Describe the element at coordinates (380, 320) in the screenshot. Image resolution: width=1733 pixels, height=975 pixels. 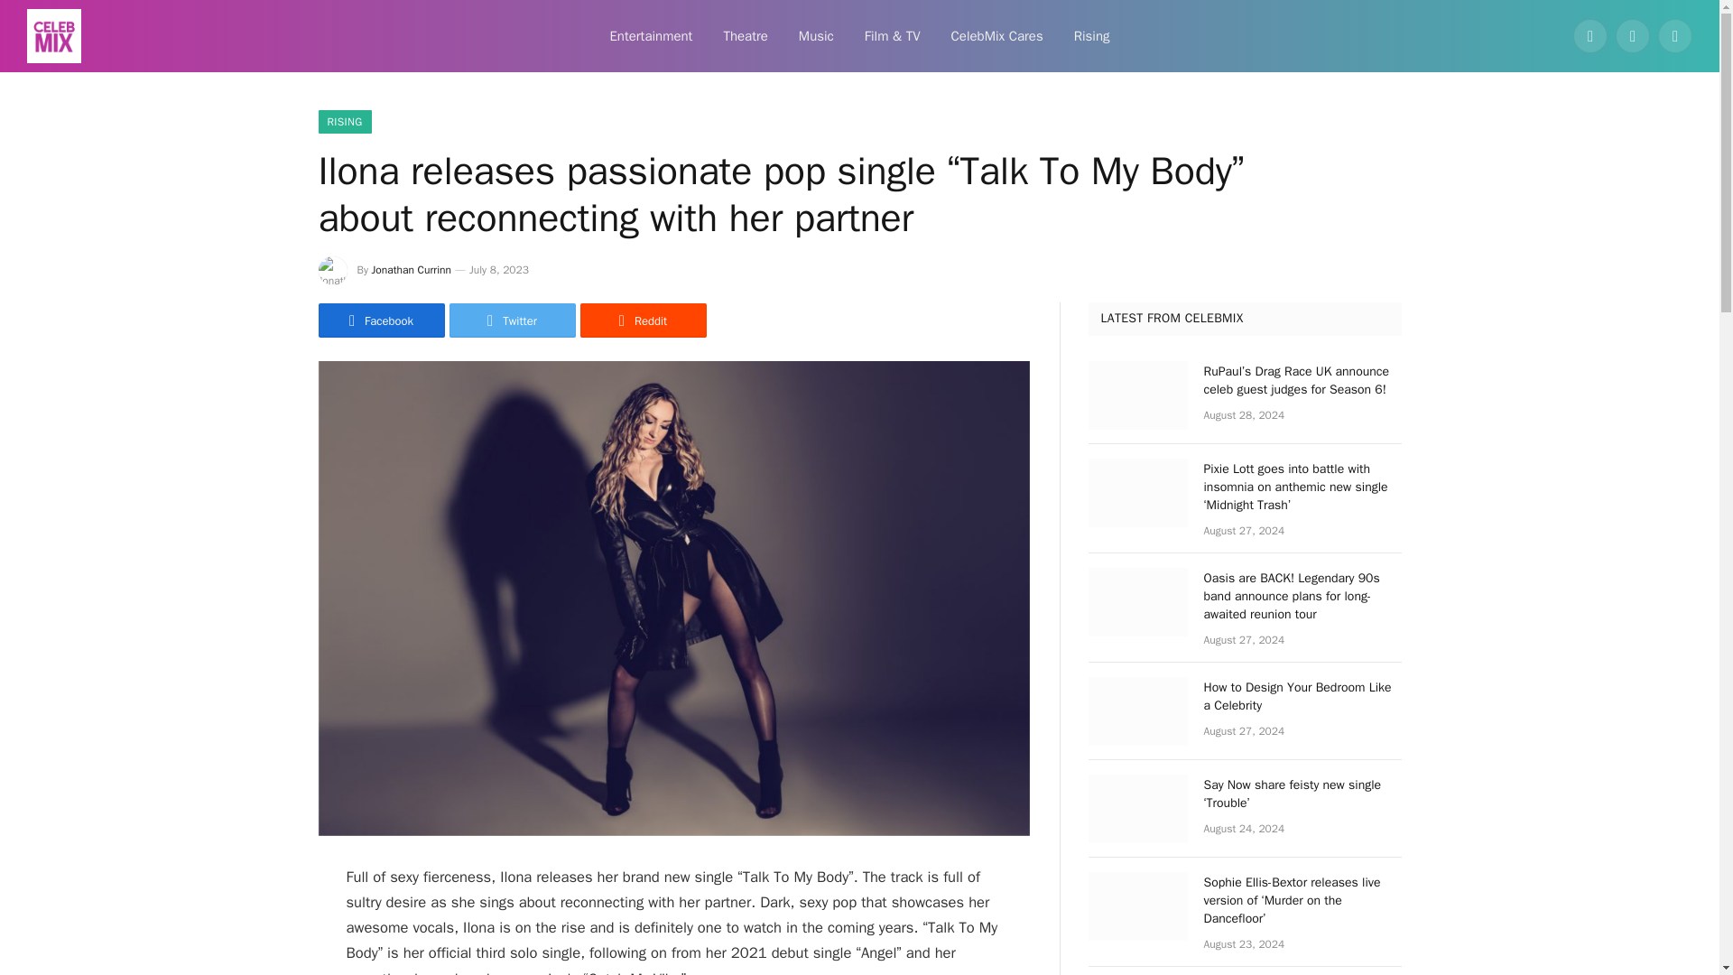
I see `Share on Facebook` at that location.